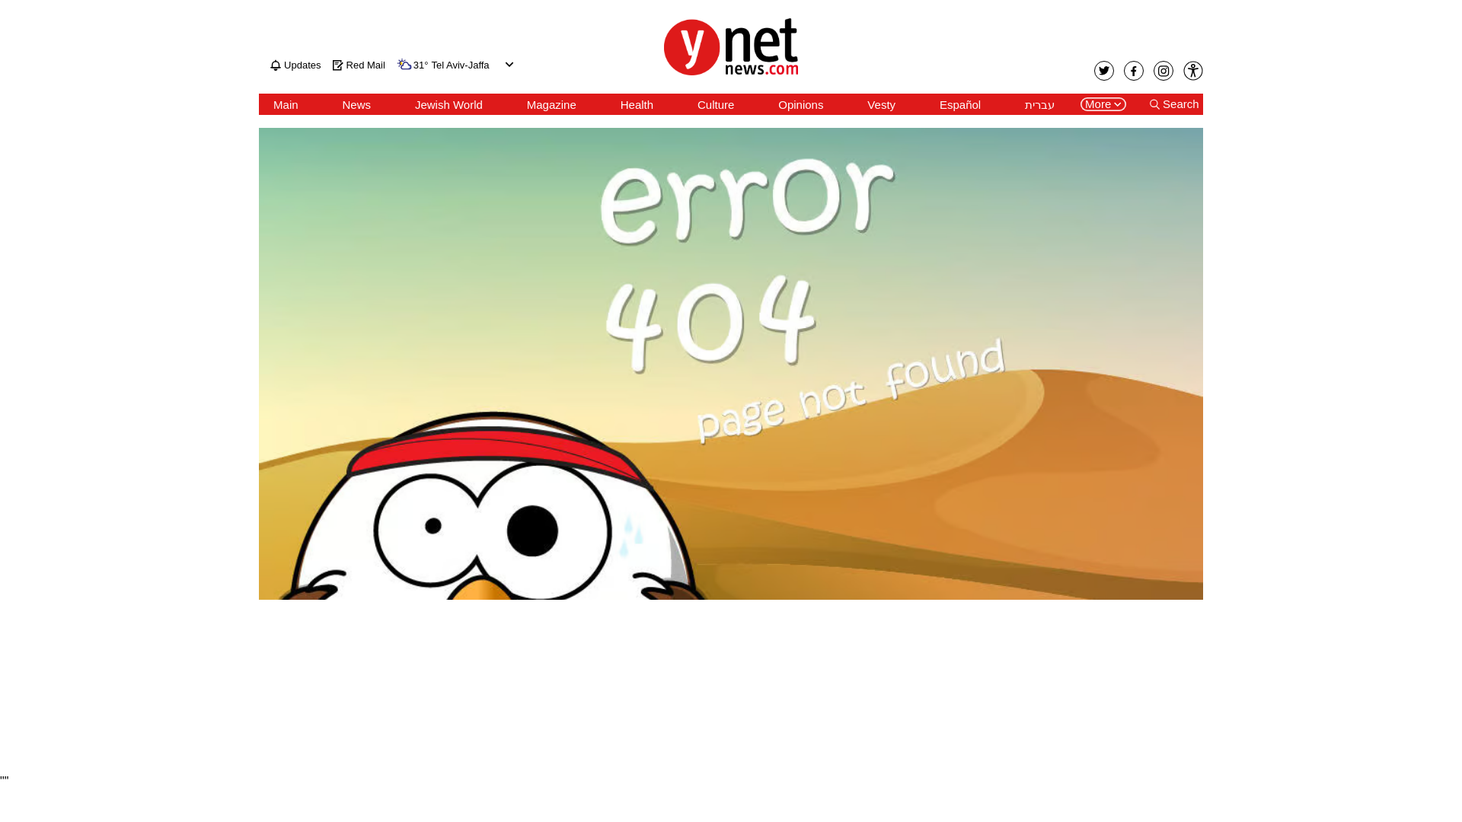 This screenshot has width=1462, height=822. What do you see at coordinates (286, 104) in the screenshot?
I see `Main` at bounding box center [286, 104].